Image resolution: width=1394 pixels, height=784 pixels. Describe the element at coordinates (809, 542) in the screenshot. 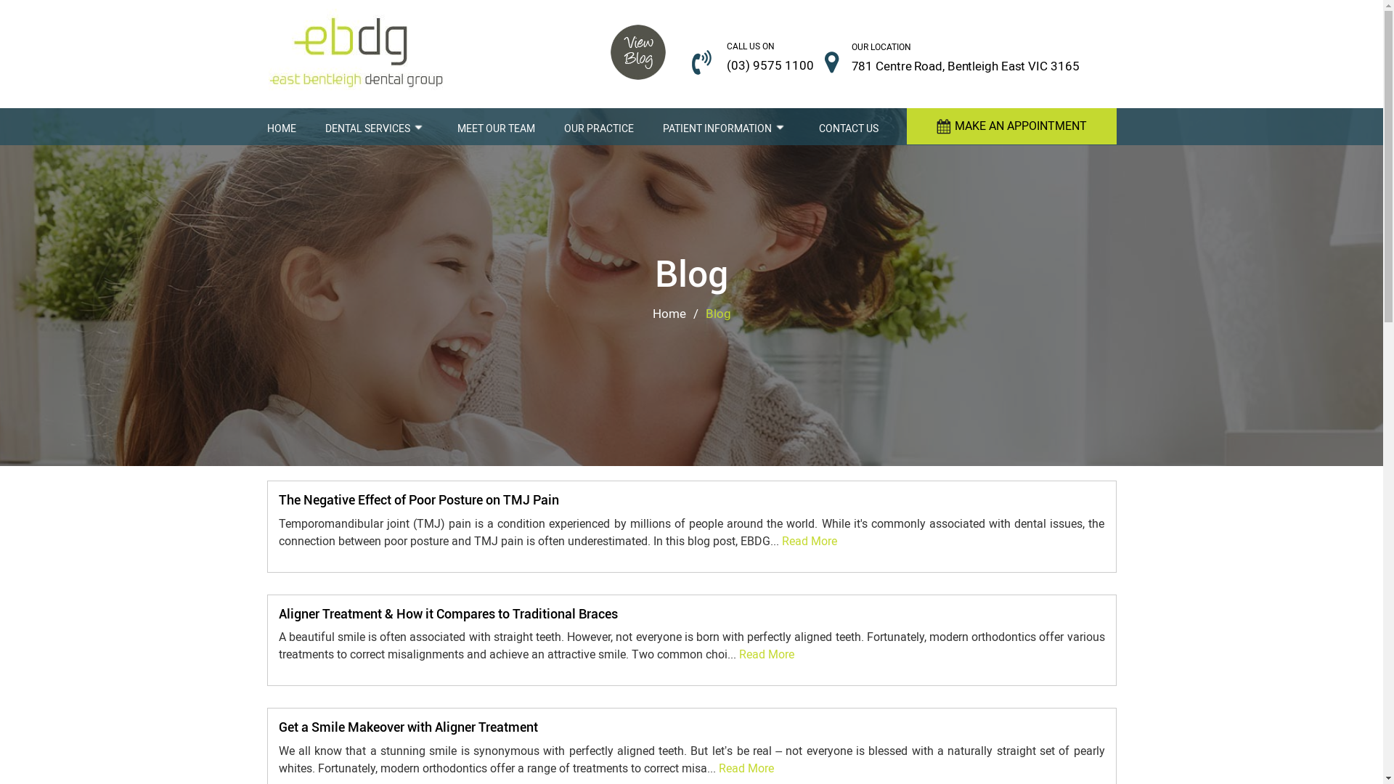

I see `Read More` at that location.